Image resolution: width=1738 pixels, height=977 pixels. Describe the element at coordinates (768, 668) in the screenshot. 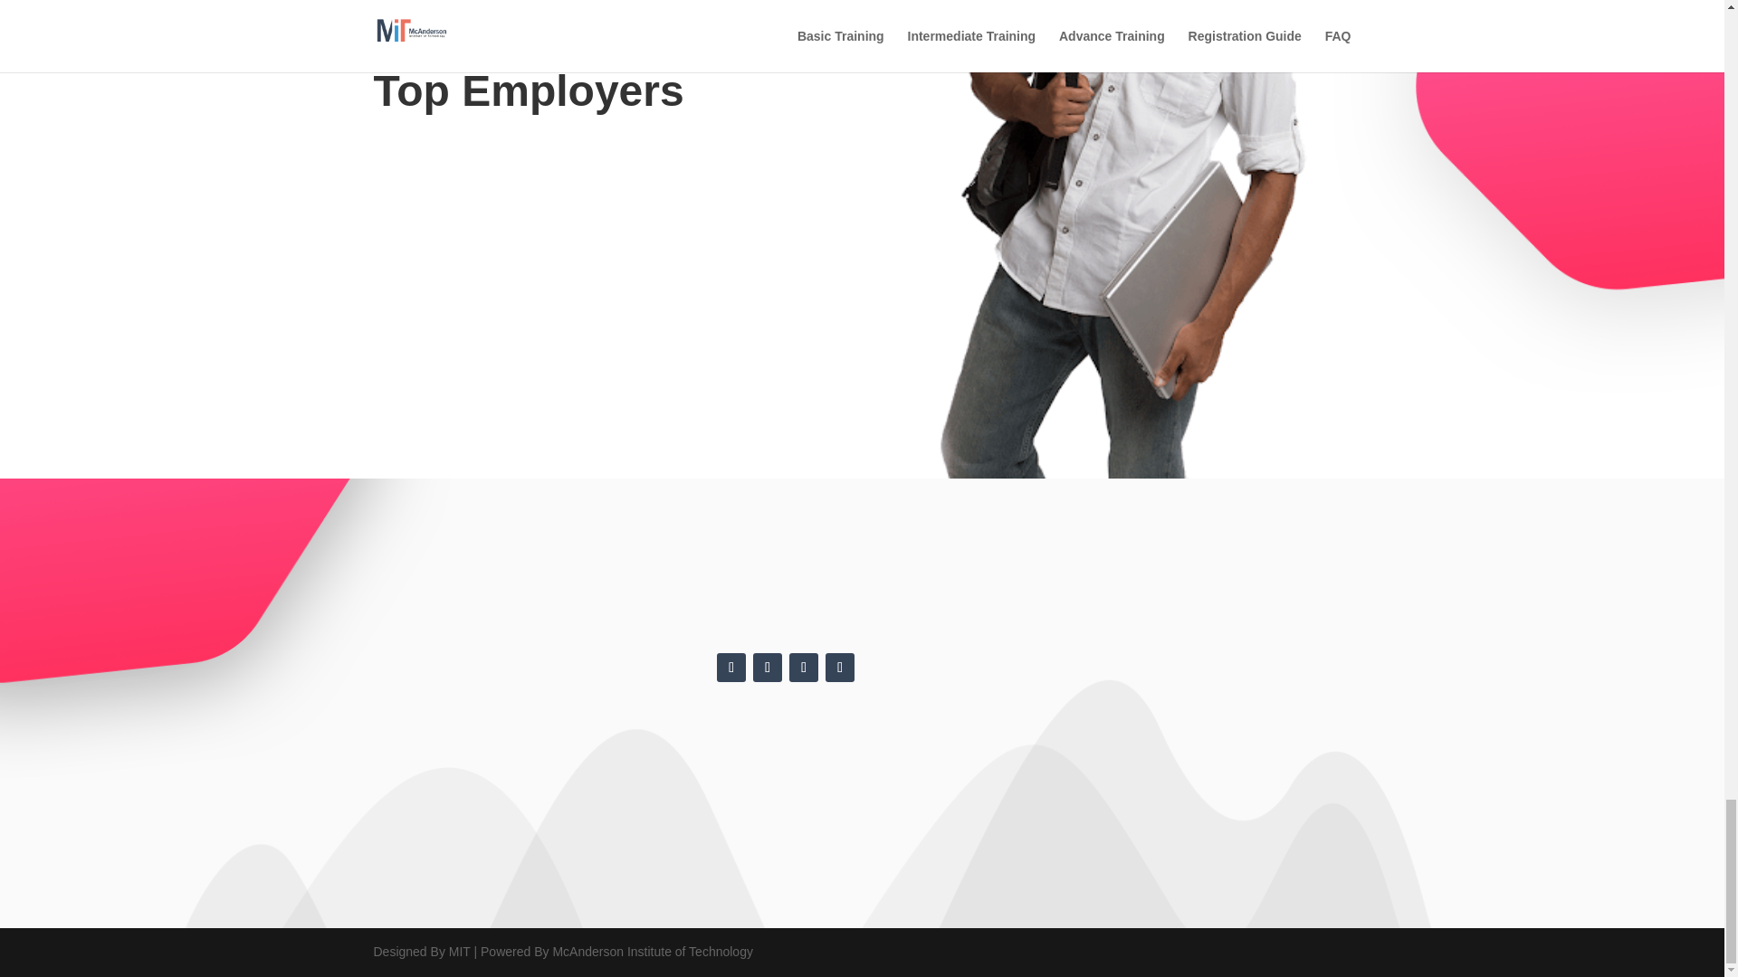

I see `Follow on Twitter` at that location.